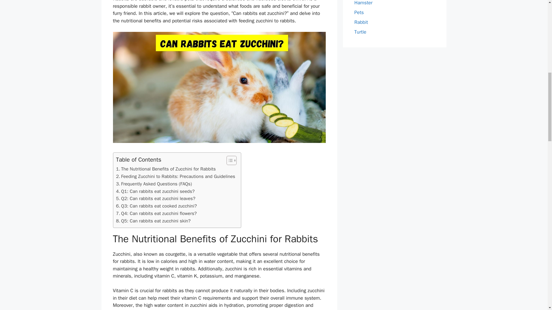  What do you see at coordinates (156, 199) in the screenshot?
I see `Q2: Can rabbits eat zucchini leaves?` at bounding box center [156, 199].